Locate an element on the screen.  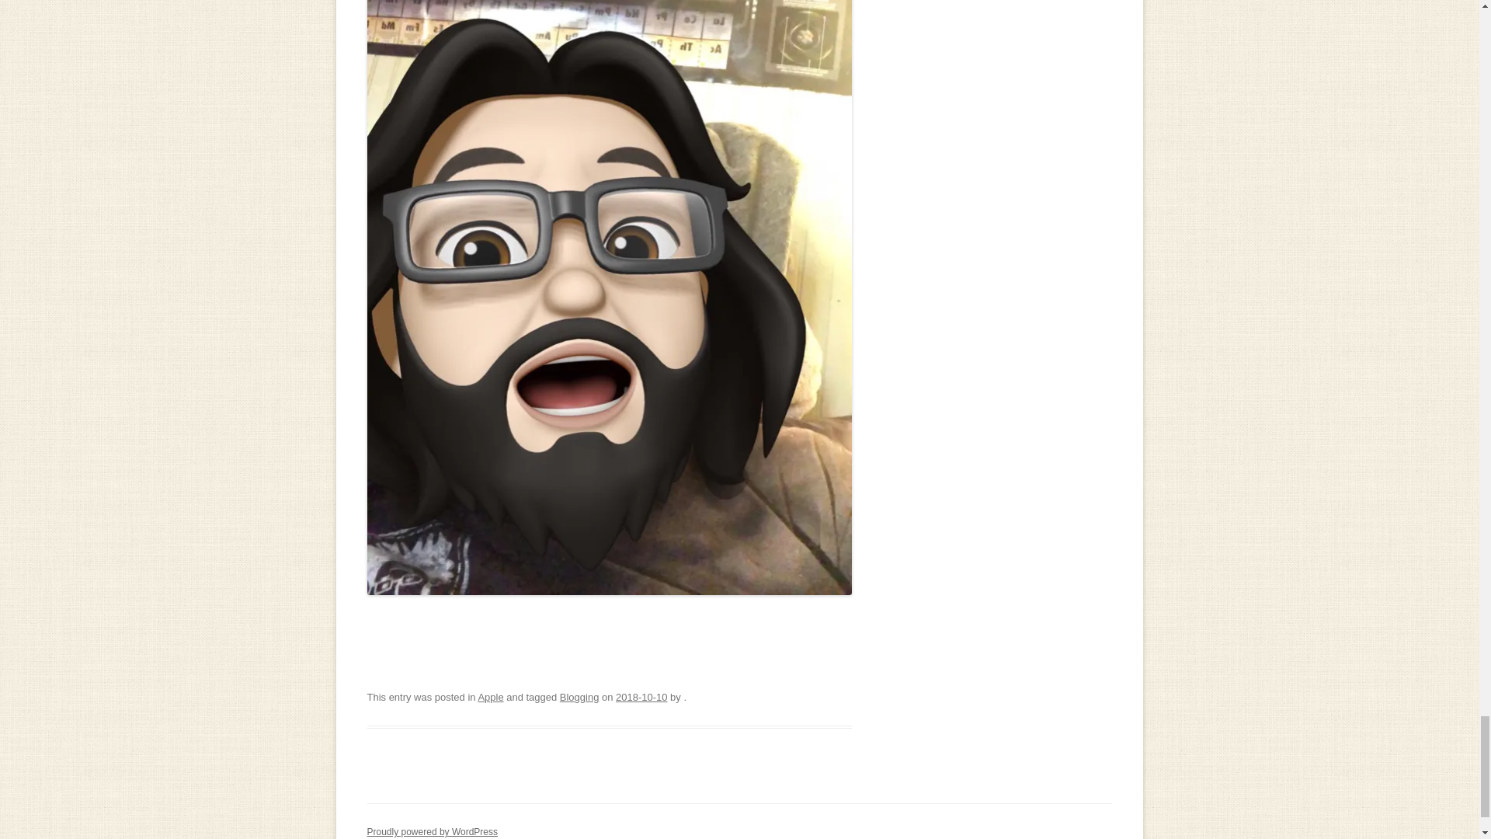
2018-10-10 is located at coordinates (641, 697).